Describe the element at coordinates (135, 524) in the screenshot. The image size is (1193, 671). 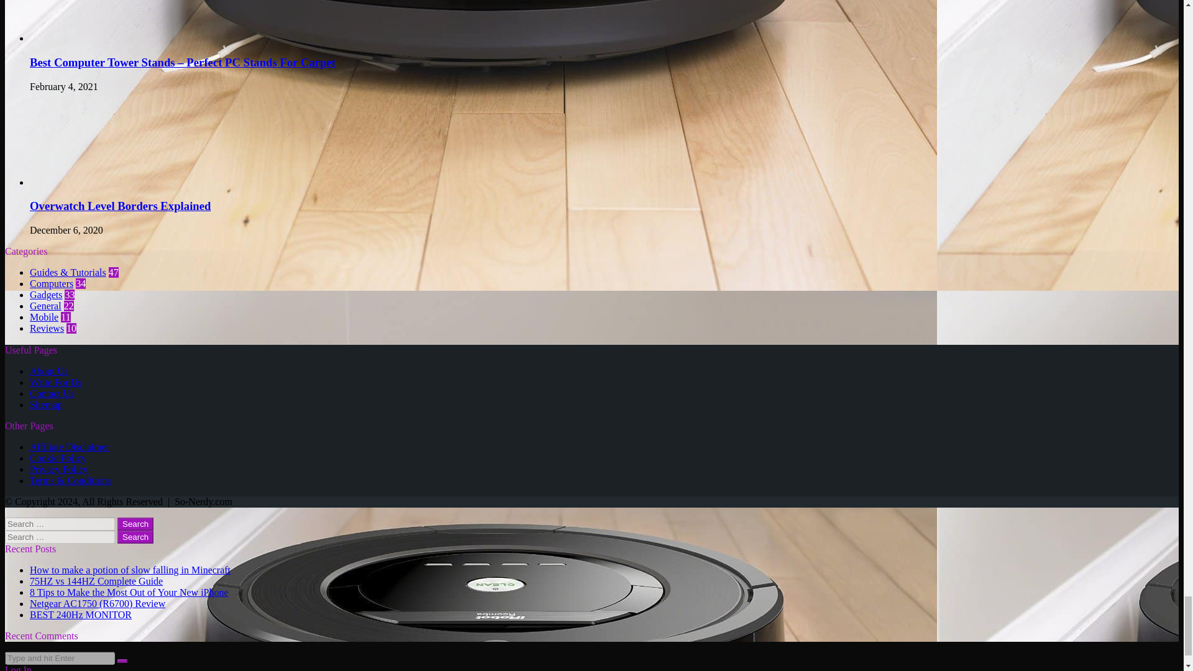
I see `Search` at that location.